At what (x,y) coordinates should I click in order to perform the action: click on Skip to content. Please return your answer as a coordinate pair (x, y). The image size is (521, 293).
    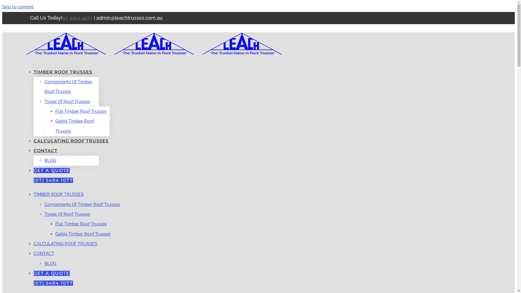
    Looking at the image, I should click on (18, 7).